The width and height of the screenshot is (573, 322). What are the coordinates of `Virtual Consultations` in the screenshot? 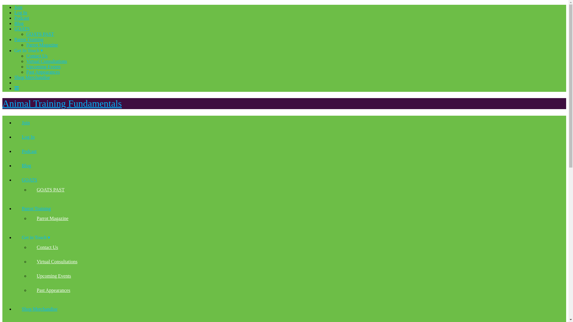 It's located at (57, 262).